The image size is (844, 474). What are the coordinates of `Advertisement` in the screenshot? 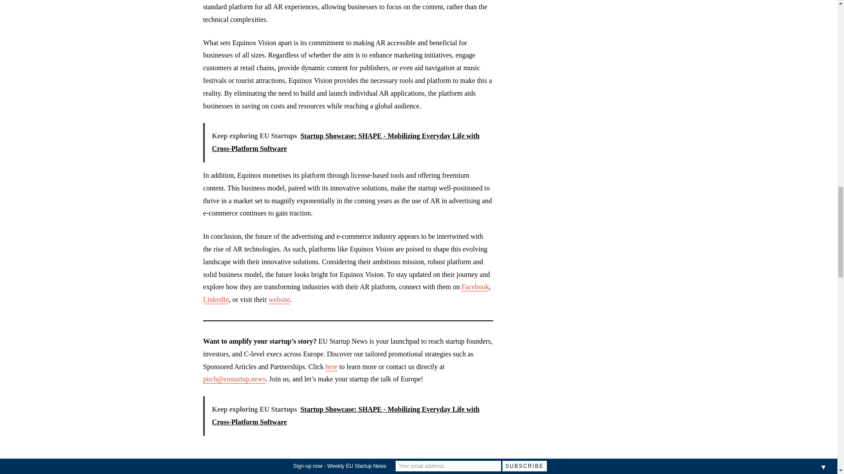 It's located at (348, 467).